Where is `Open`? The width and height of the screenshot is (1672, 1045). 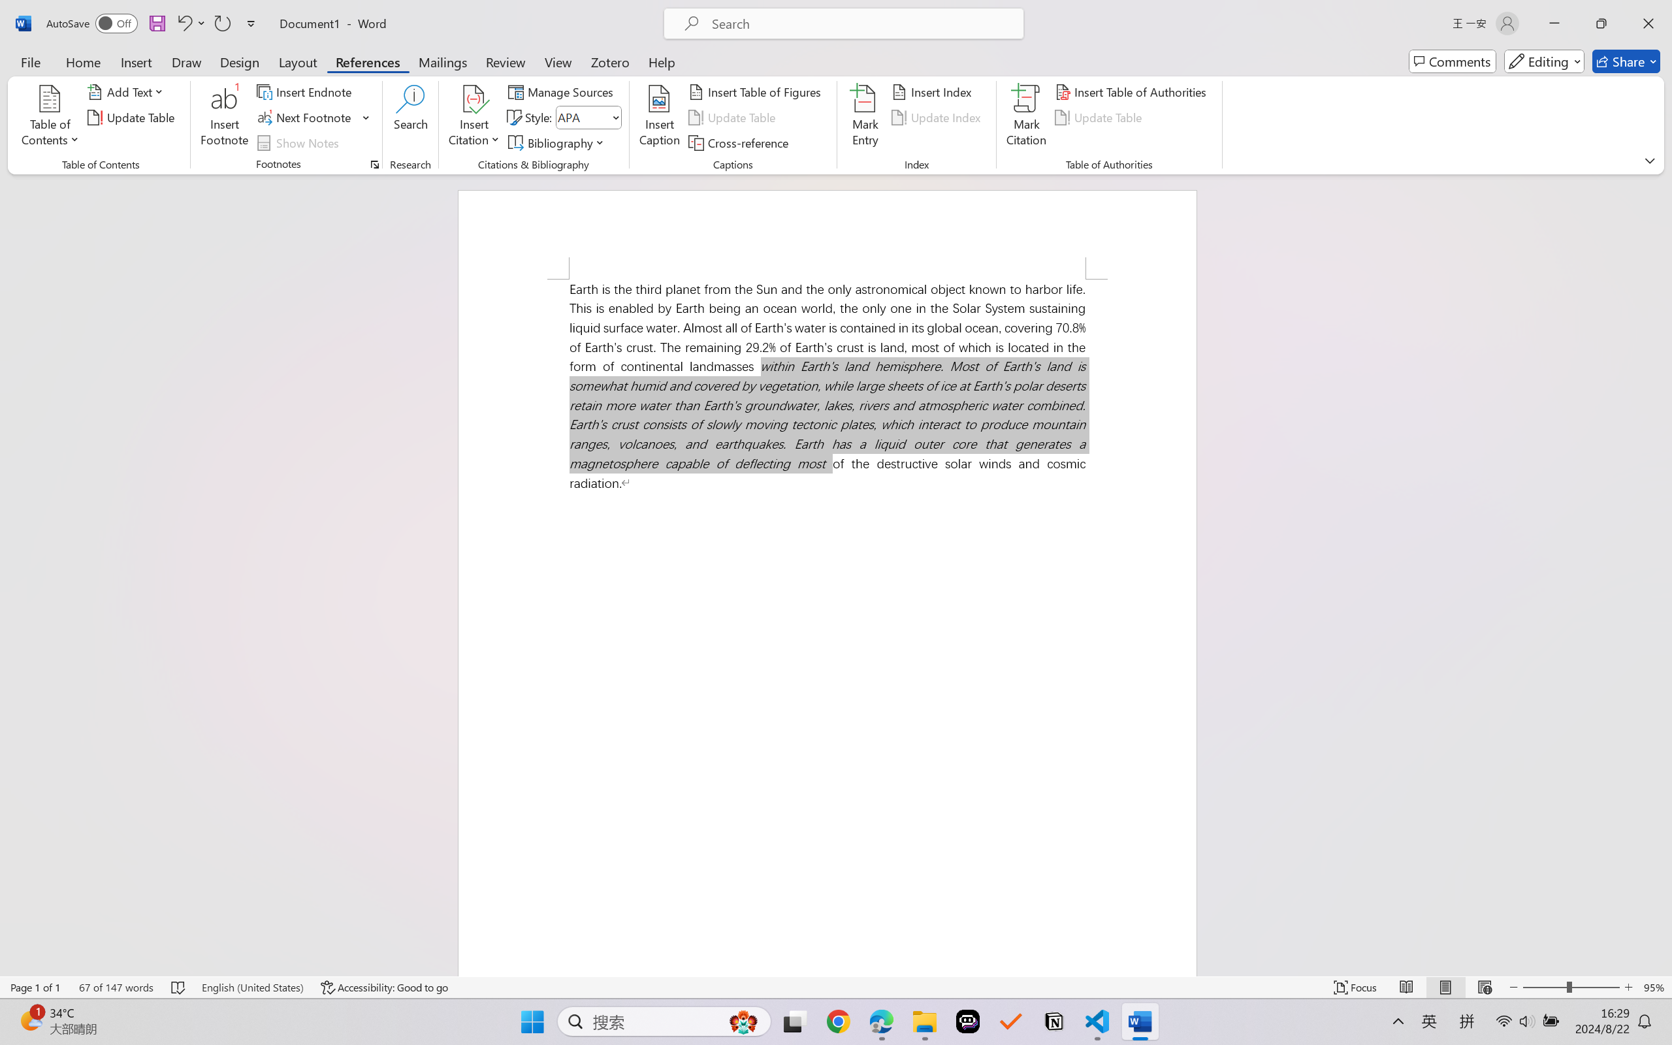 Open is located at coordinates (614, 118).